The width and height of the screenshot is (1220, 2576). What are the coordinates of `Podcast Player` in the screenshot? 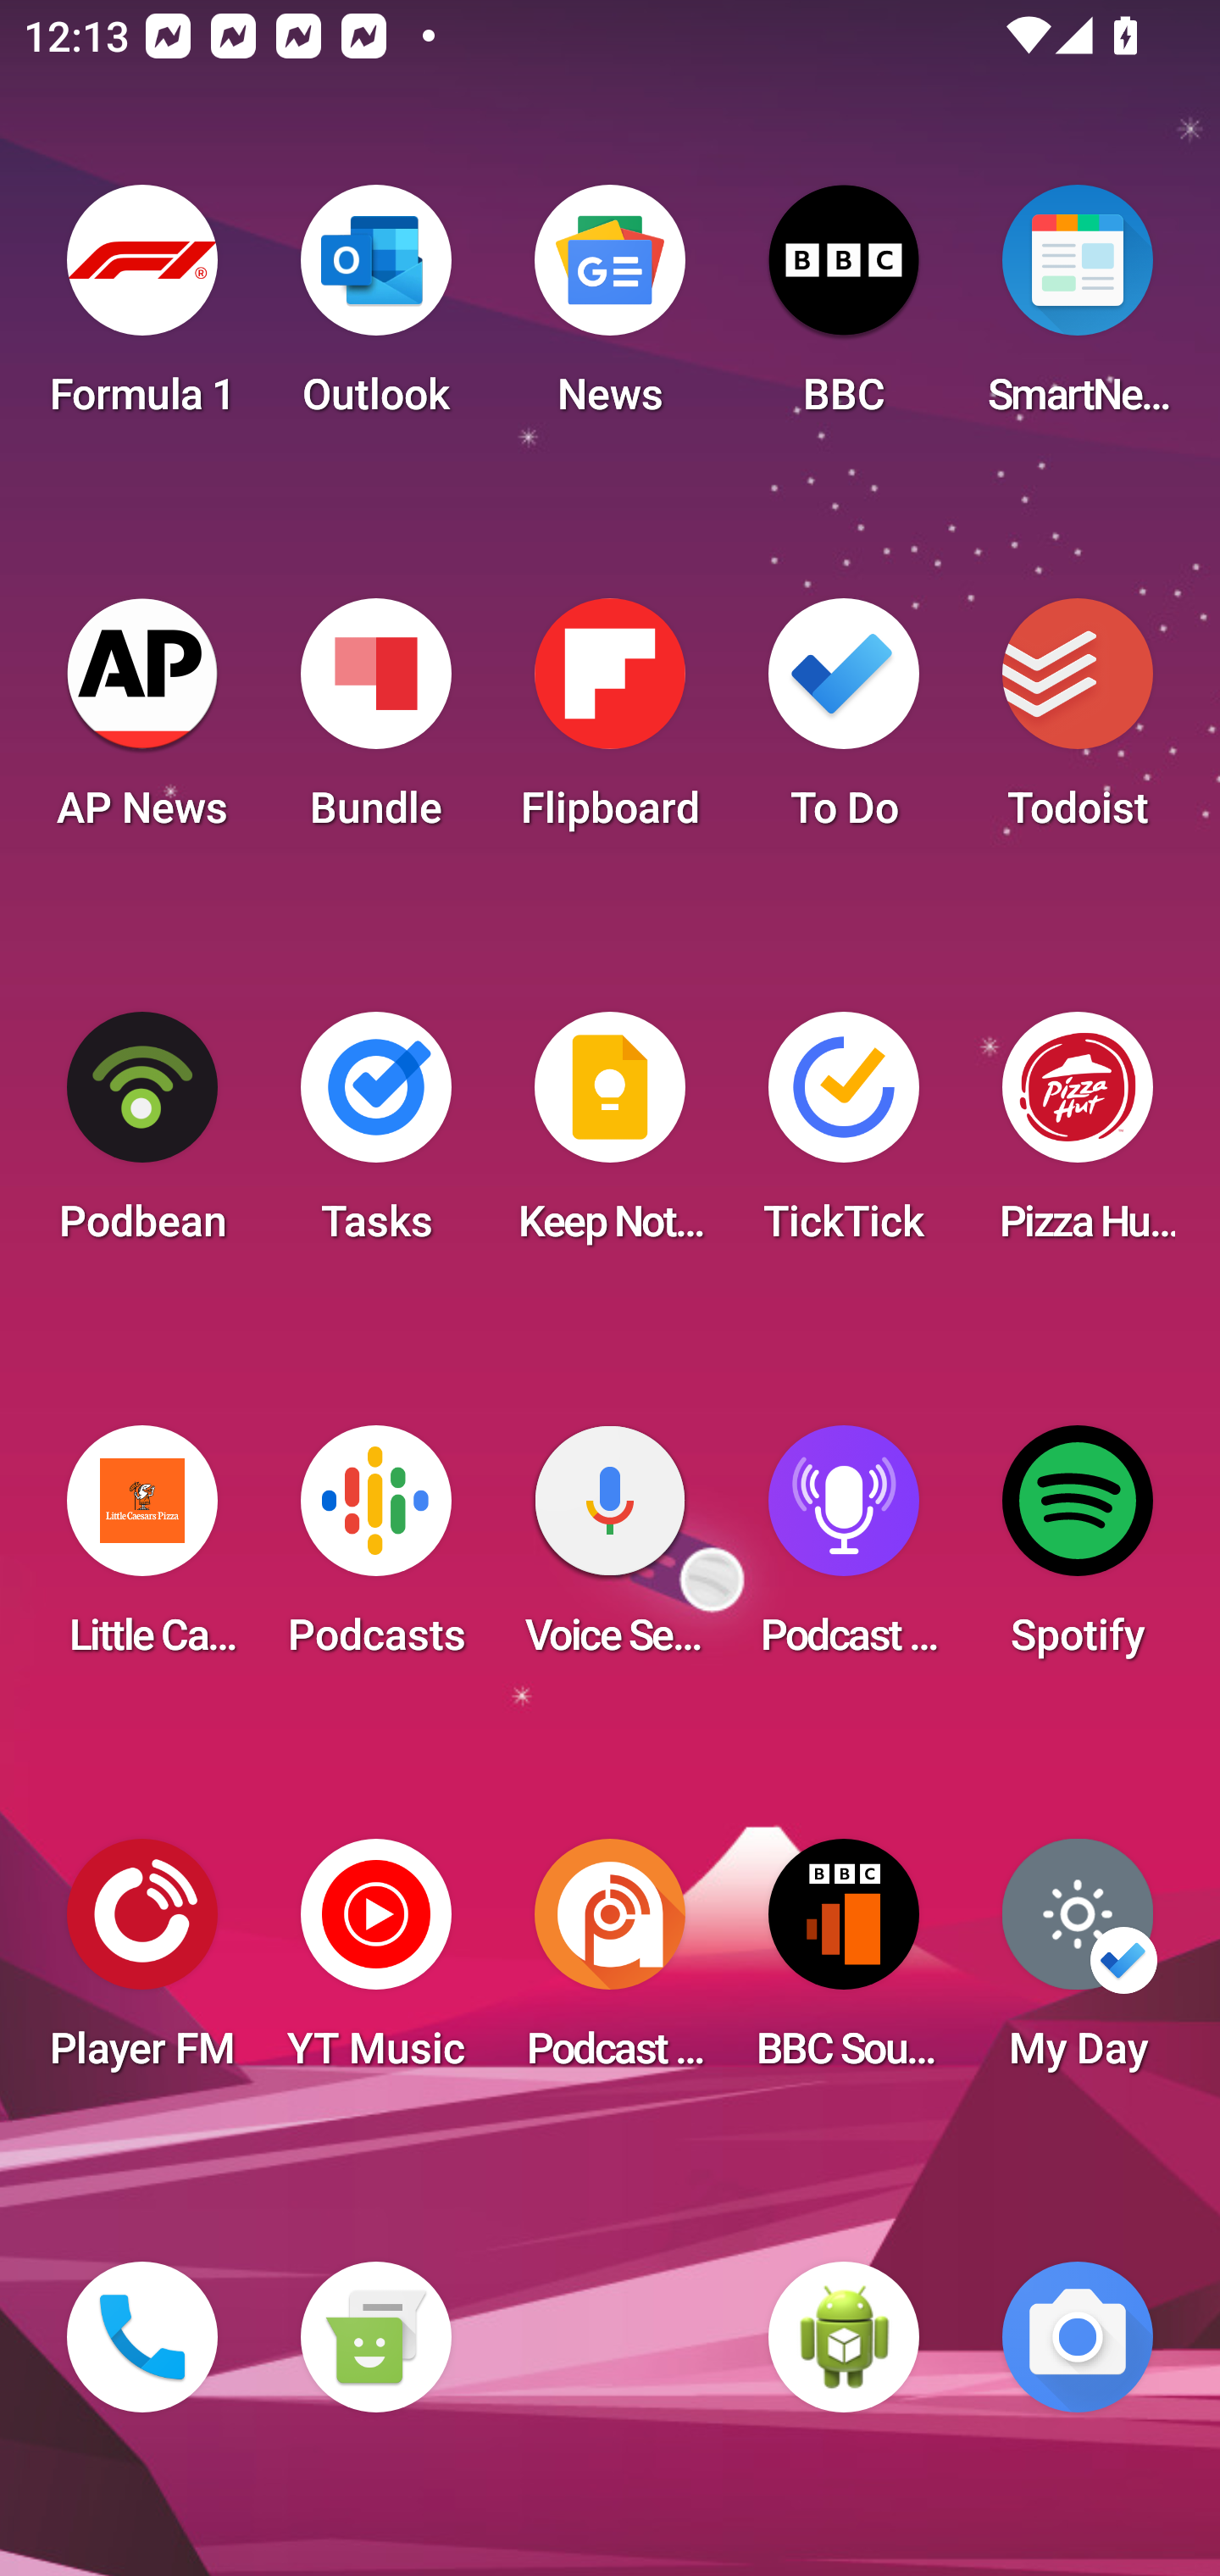 It's located at (844, 1551).